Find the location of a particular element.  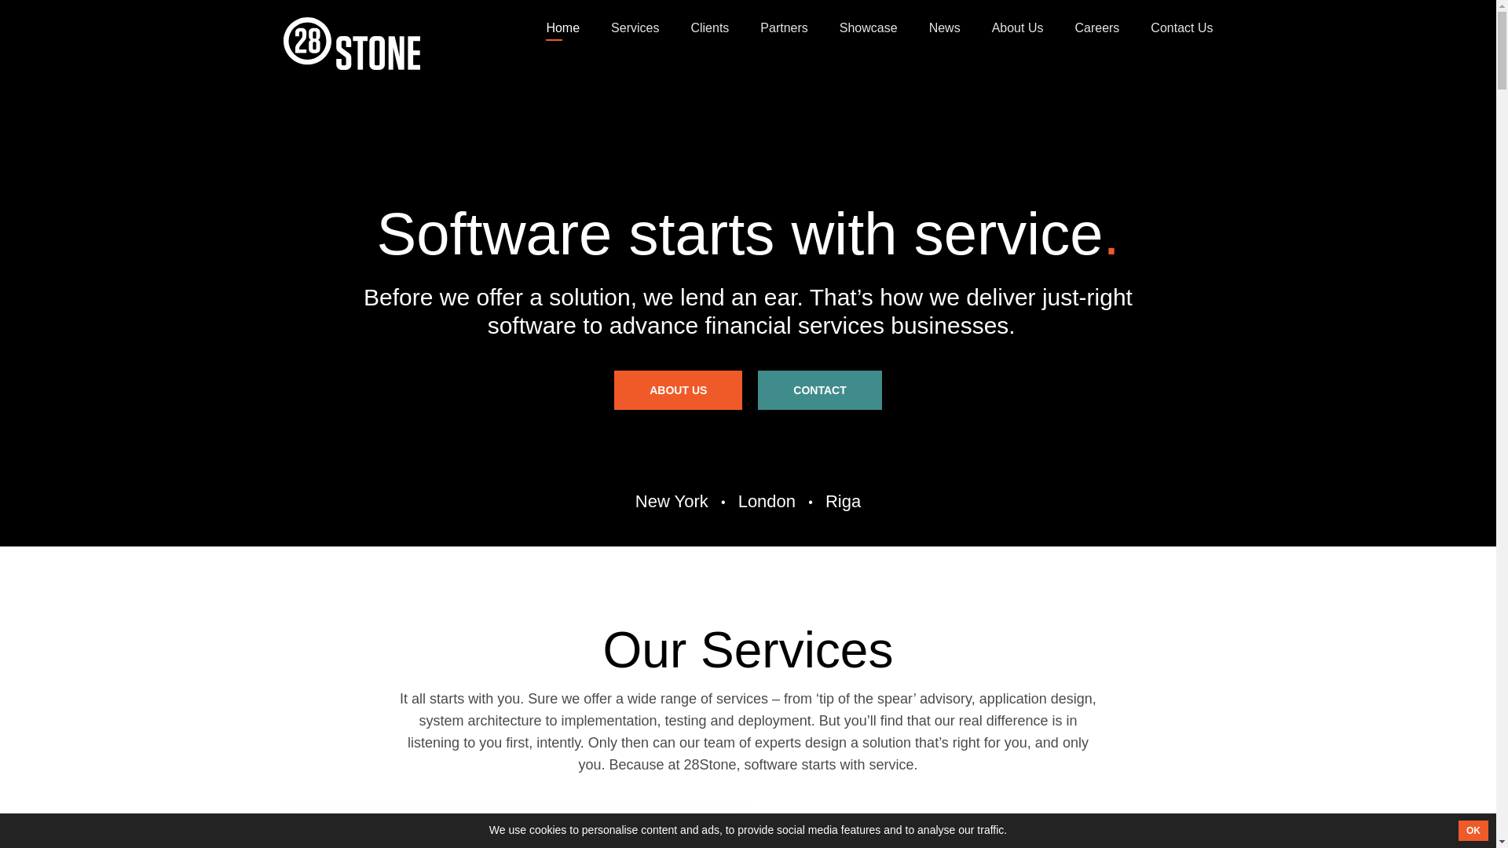

About Us is located at coordinates (1018, 27).